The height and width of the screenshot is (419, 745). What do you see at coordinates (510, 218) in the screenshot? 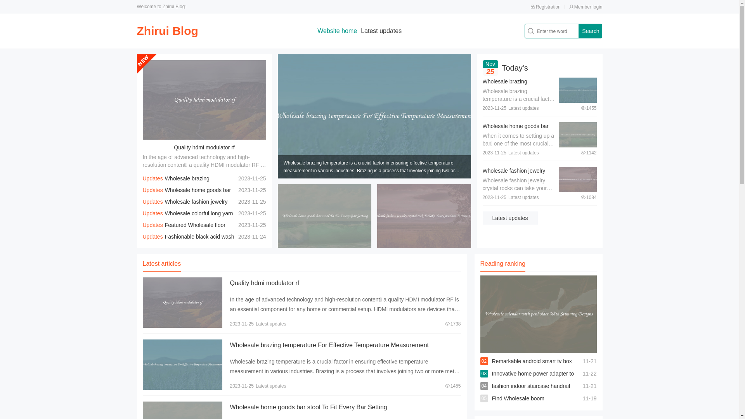
I see `Latest updates` at bounding box center [510, 218].